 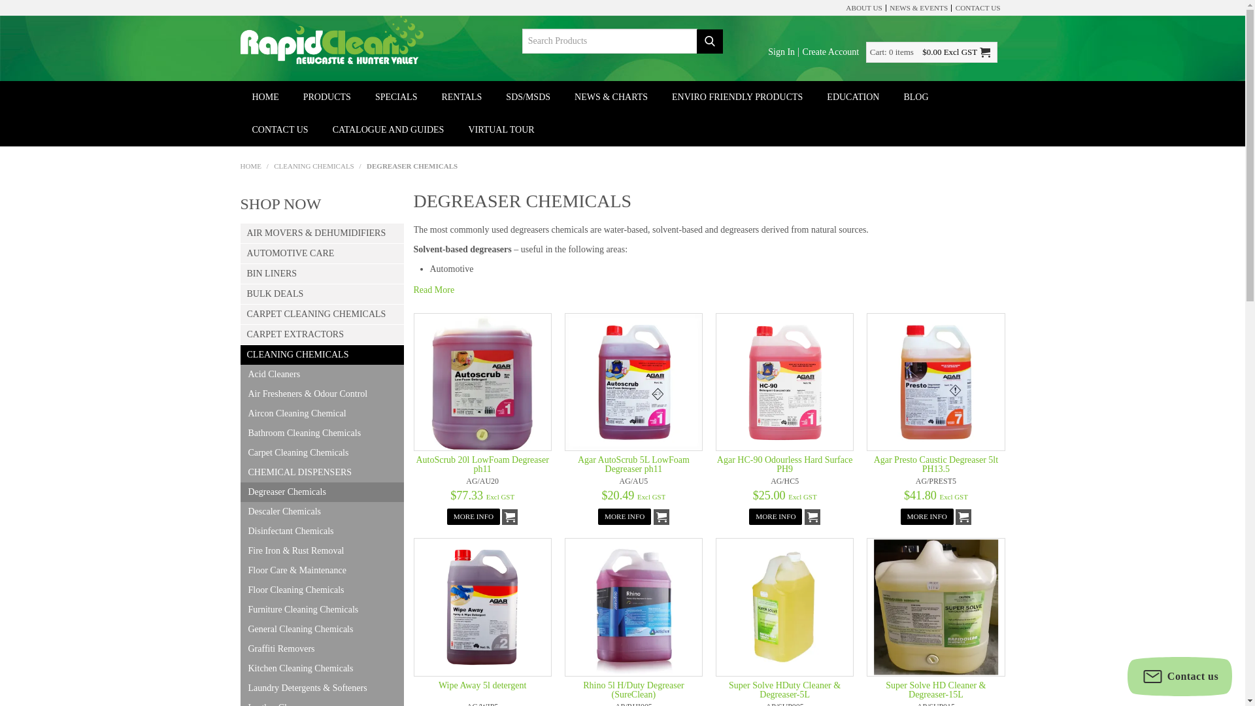 What do you see at coordinates (482, 607) in the screenshot?
I see `Wipe Away 5l detergent` at bounding box center [482, 607].